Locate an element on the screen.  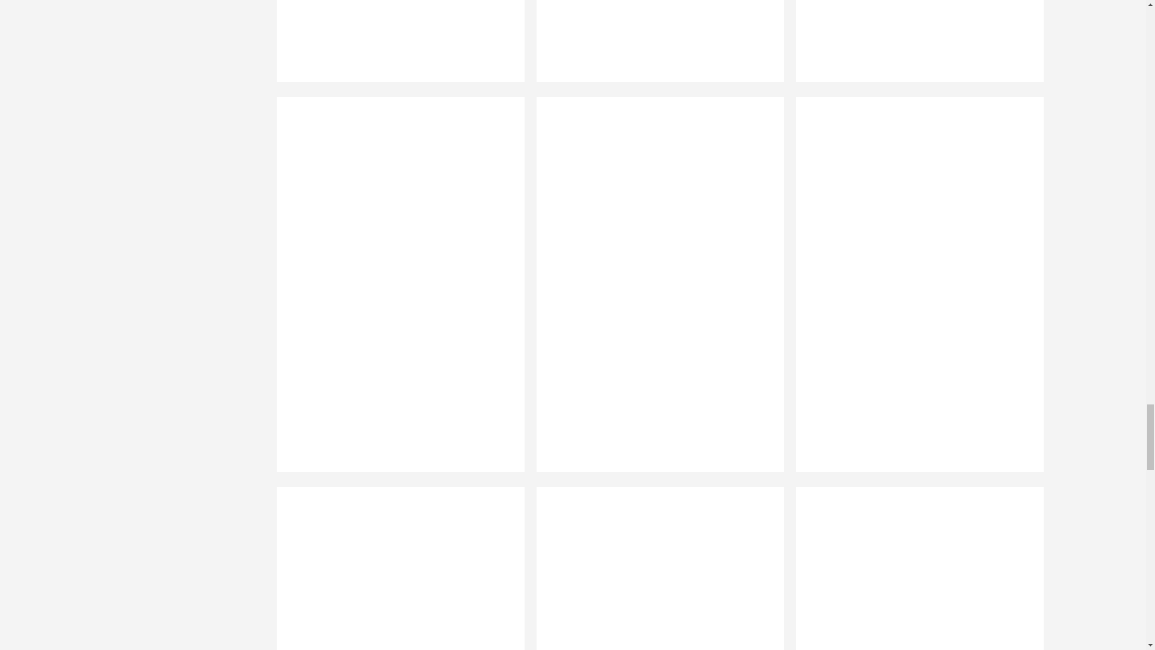
0 is located at coordinates (394, 48).